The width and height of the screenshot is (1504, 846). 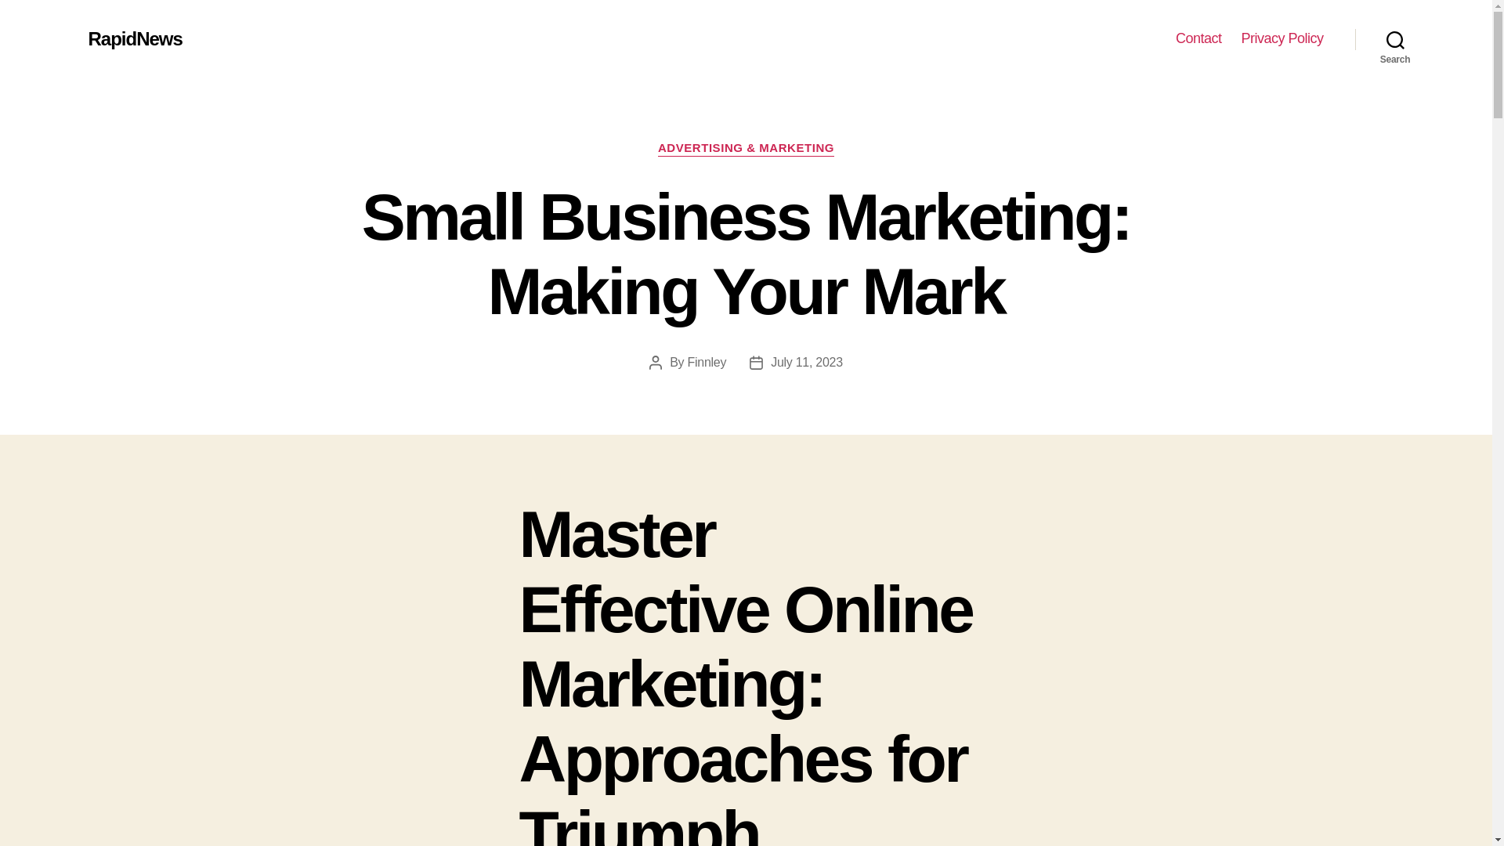 What do you see at coordinates (806, 362) in the screenshot?
I see `July 11, 2023` at bounding box center [806, 362].